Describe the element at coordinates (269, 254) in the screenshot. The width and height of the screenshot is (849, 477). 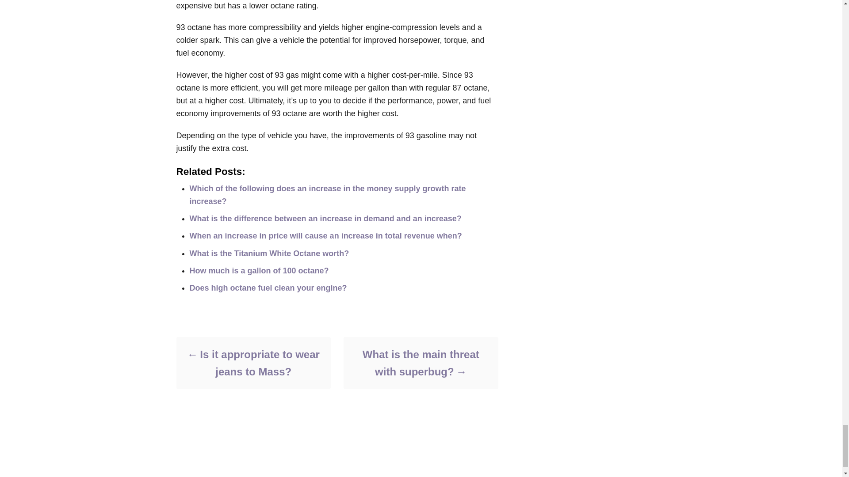
I see `What is the Titanium White Octane worth?` at that location.